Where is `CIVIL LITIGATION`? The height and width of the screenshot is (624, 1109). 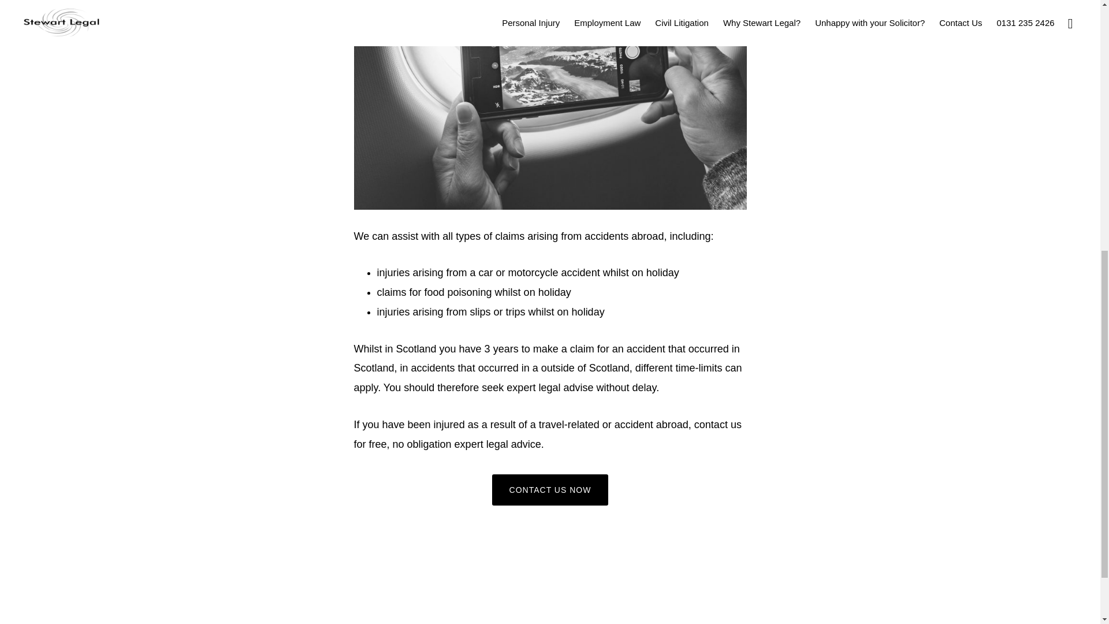 CIVIL LITIGATION is located at coordinates (448, 130).